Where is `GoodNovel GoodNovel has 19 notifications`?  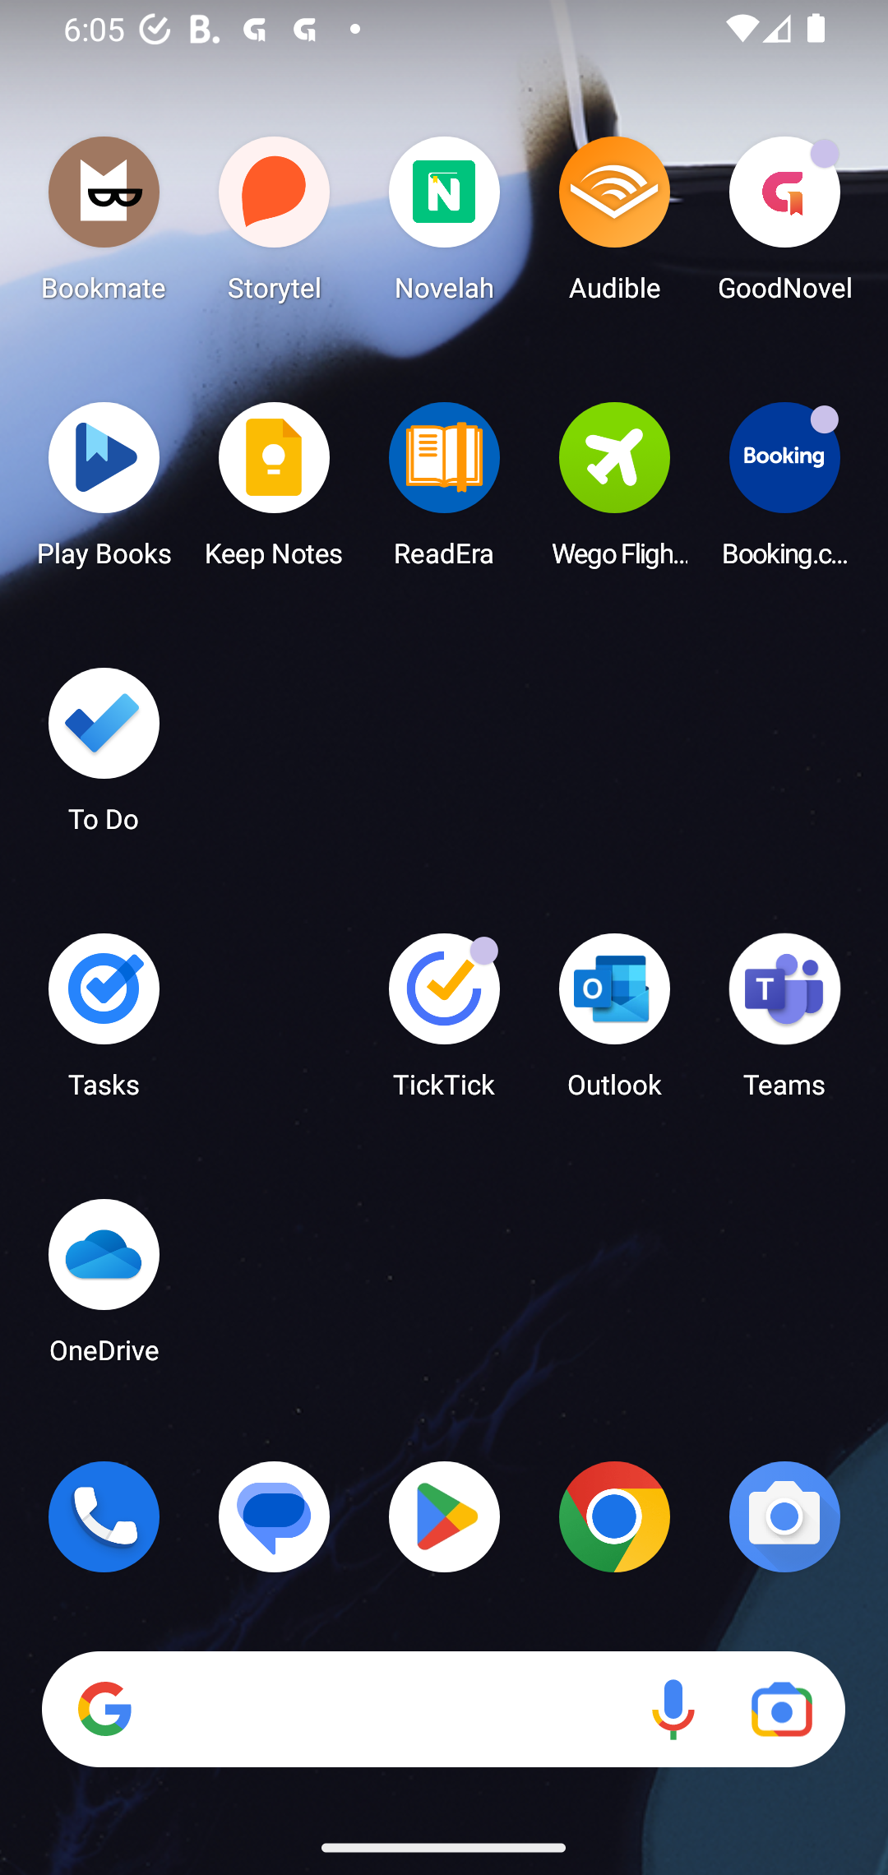
GoodNovel GoodNovel has 19 notifications is located at coordinates (784, 225).